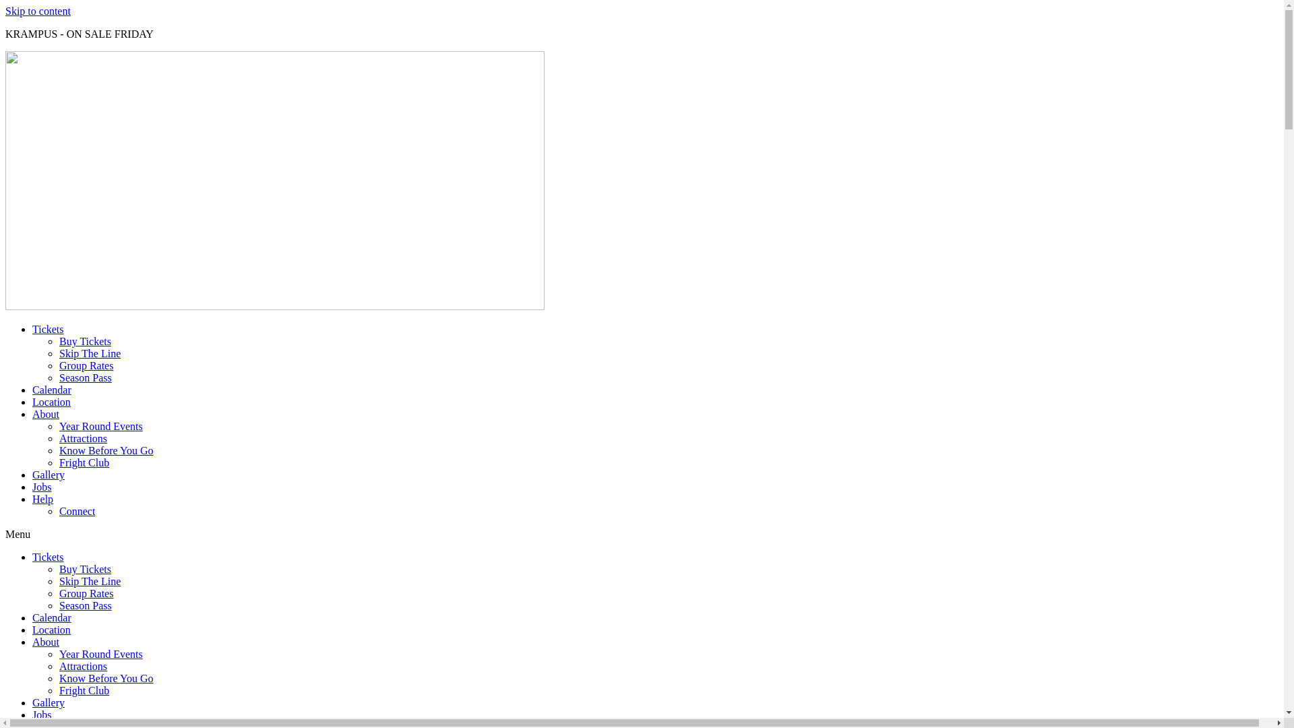 This screenshot has width=1294, height=728. I want to click on Skip The Line, so click(90, 353).